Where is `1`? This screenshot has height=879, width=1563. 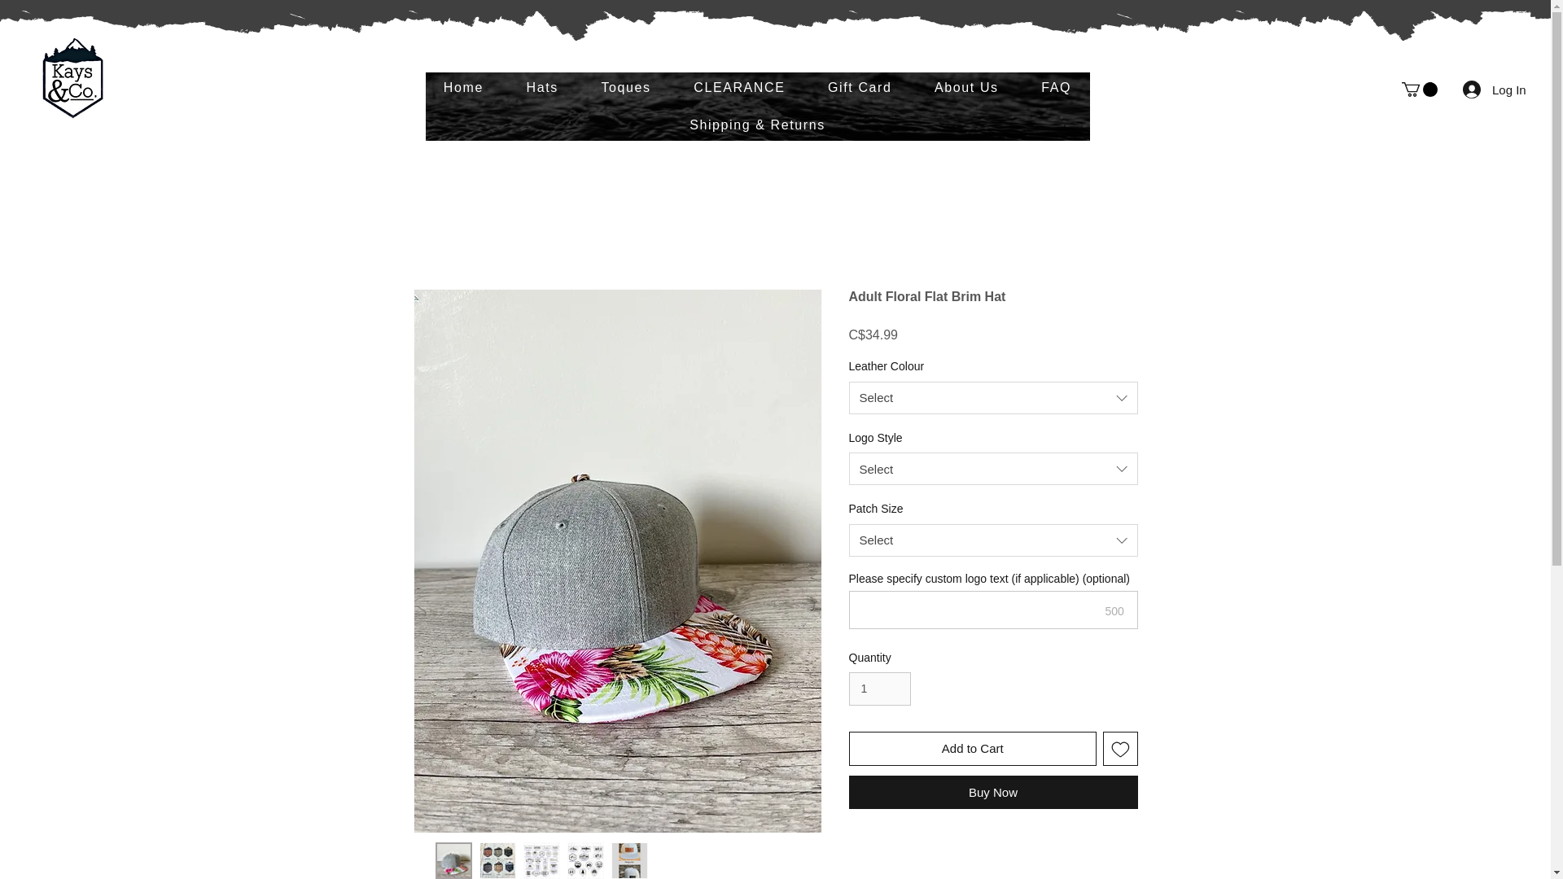
1 is located at coordinates (879, 689).